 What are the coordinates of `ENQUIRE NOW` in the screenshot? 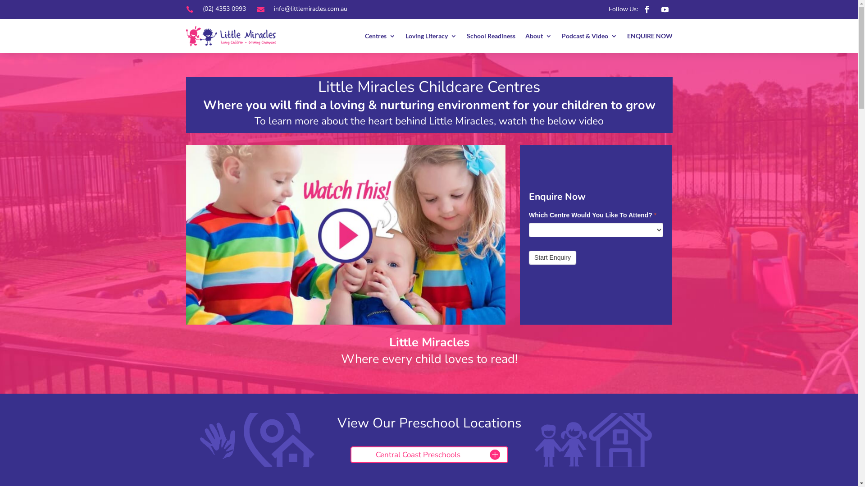 It's located at (650, 36).